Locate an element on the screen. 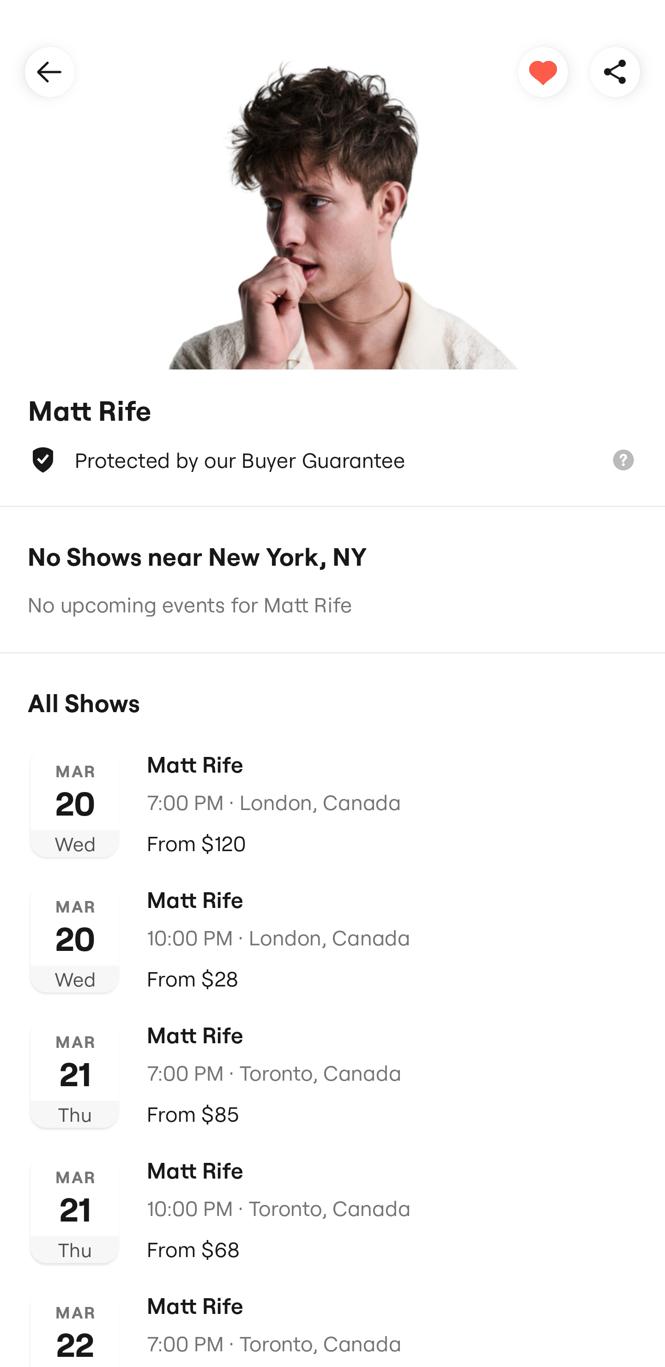 The width and height of the screenshot is (665, 1367). Protected by our Buyer Guarantee Learn more is located at coordinates (332, 460).